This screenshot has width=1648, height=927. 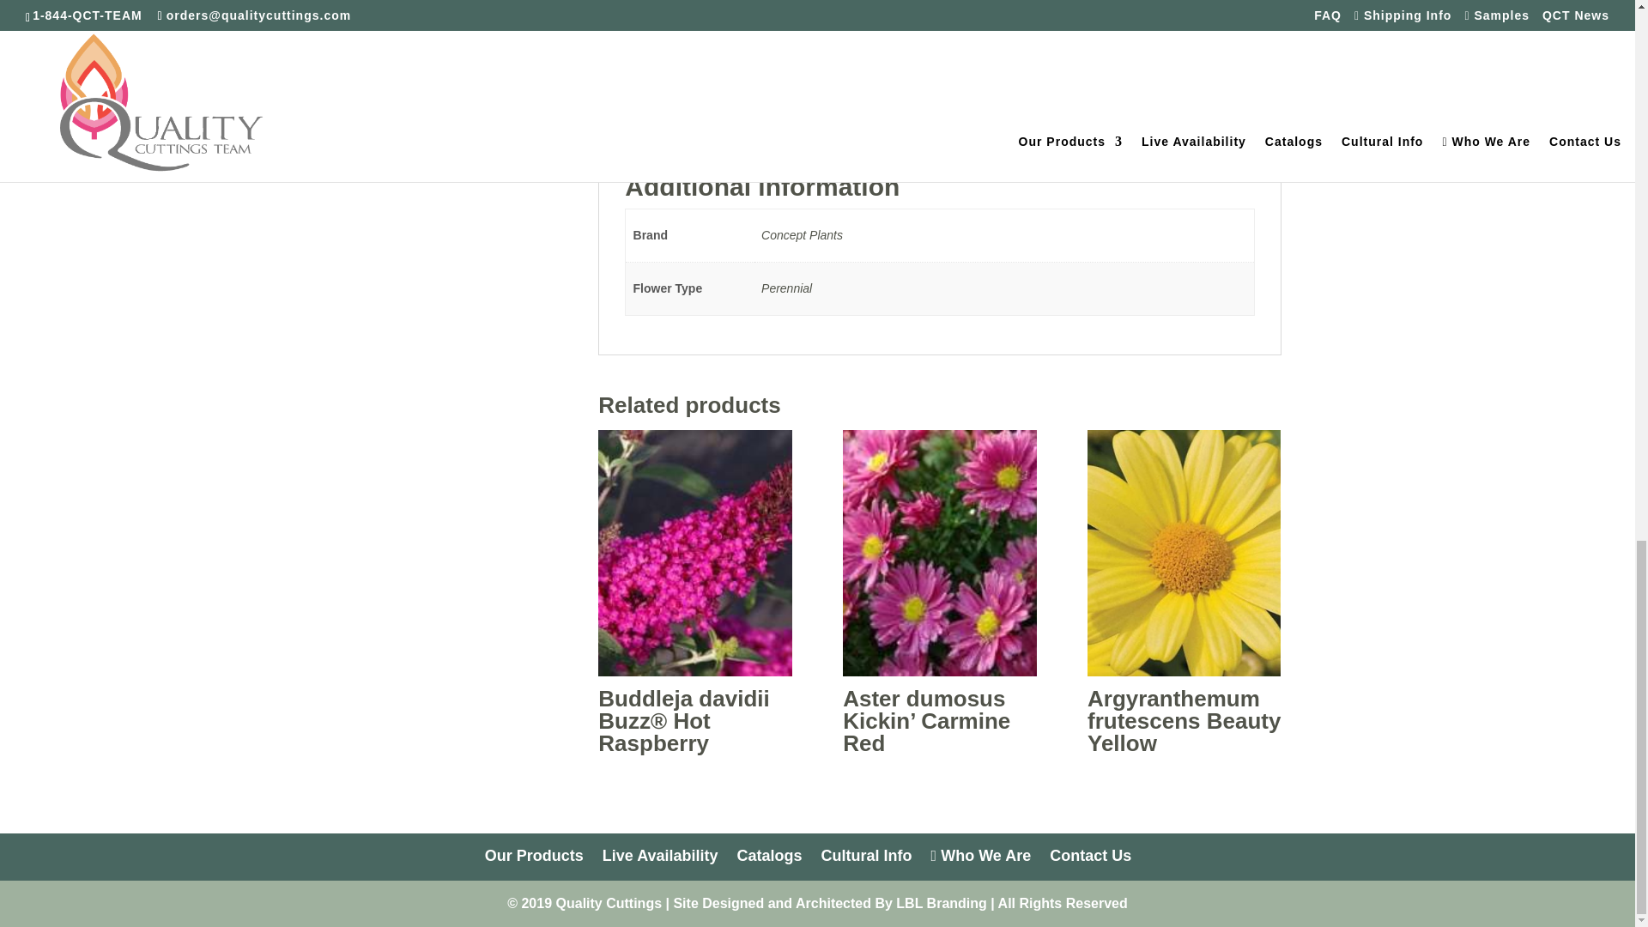 I want to click on Cultural Info, so click(x=867, y=855).